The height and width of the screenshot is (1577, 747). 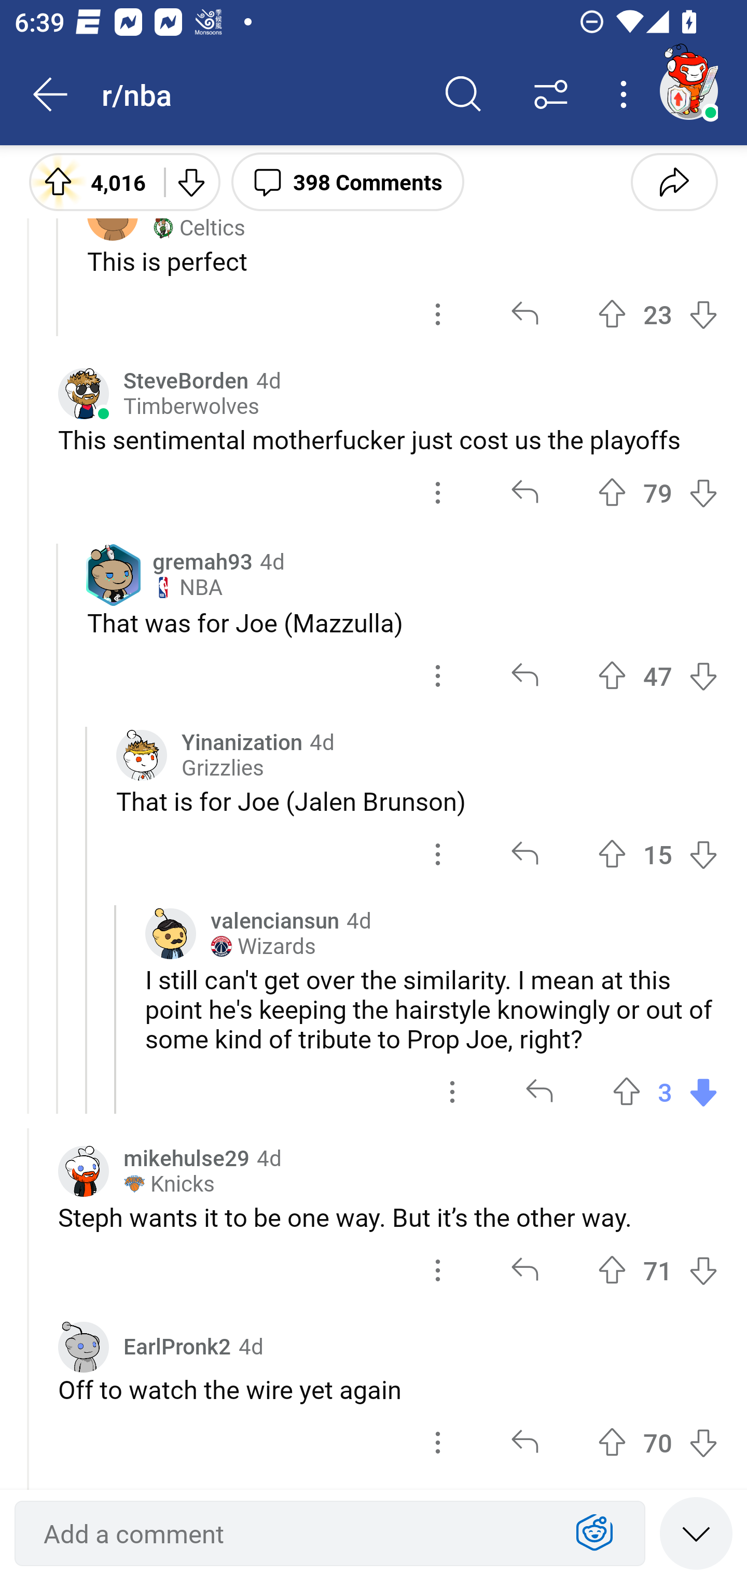 I want to click on options, so click(x=438, y=1443).